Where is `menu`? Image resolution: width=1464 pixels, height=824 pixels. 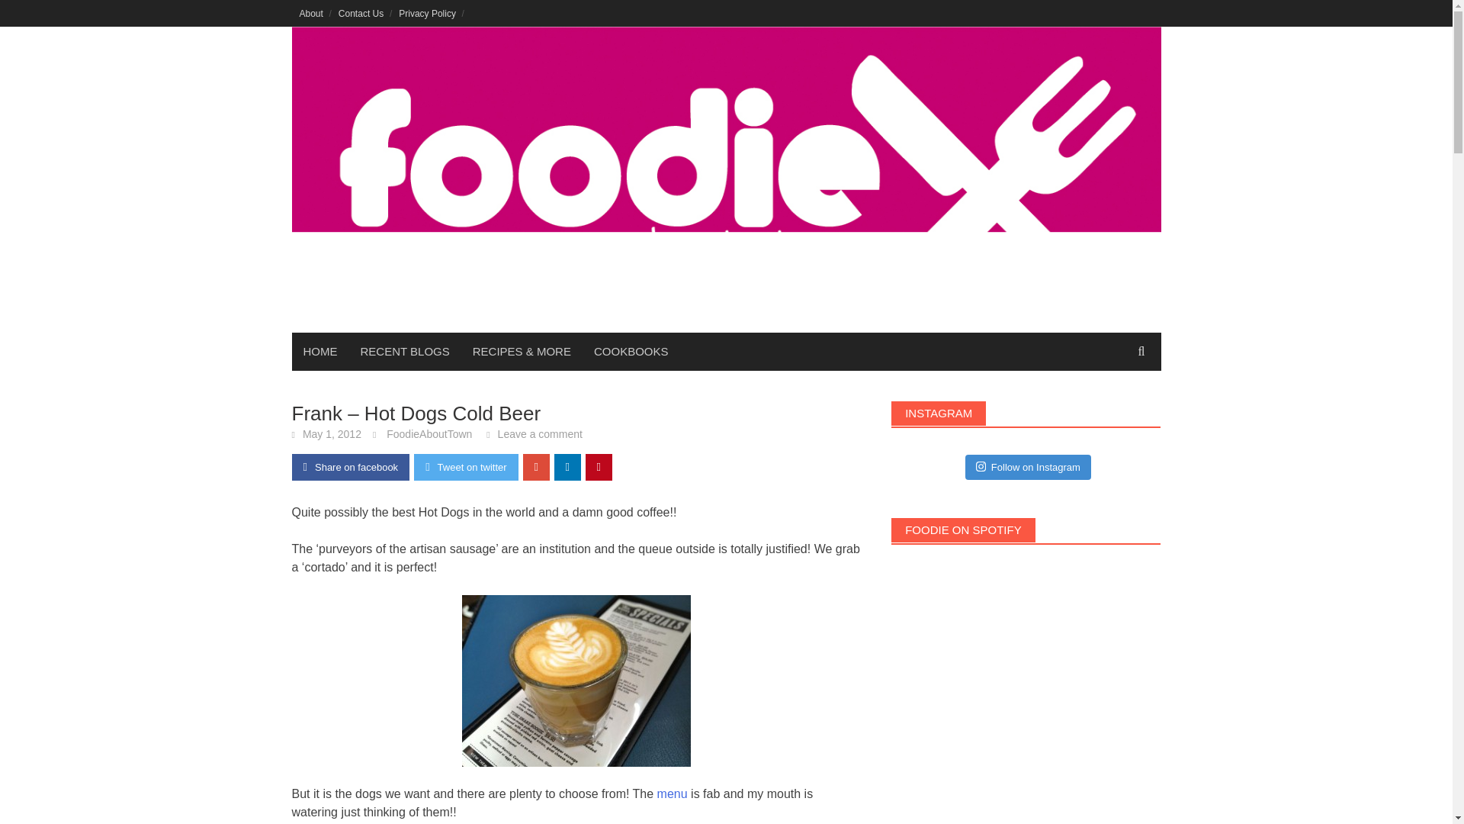 menu is located at coordinates (673, 793).